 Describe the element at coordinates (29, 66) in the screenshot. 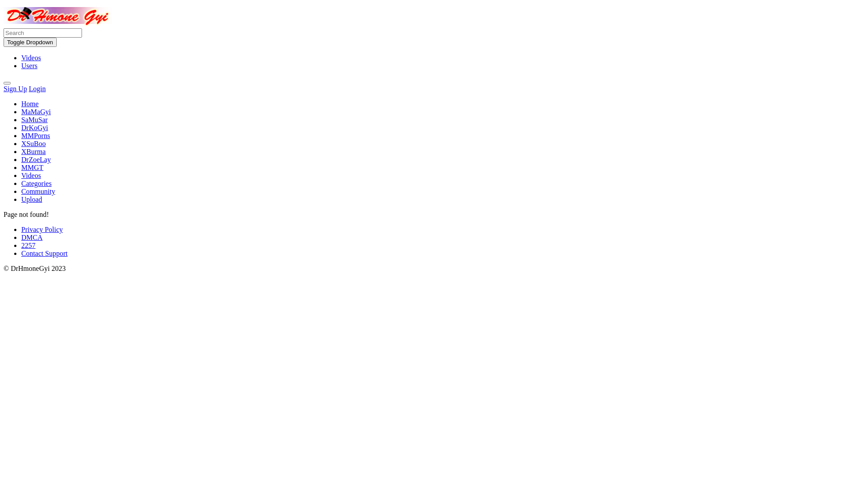

I see `Users` at that location.